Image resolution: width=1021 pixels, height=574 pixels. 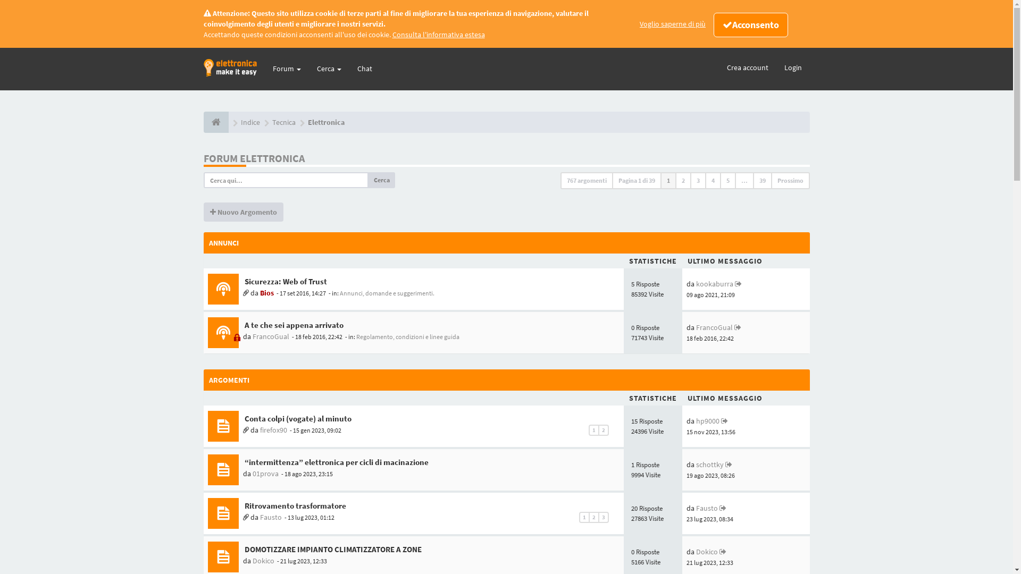 What do you see at coordinates (594, 430) in the screenshot?
I see `1` at bounding box center [594, 430].